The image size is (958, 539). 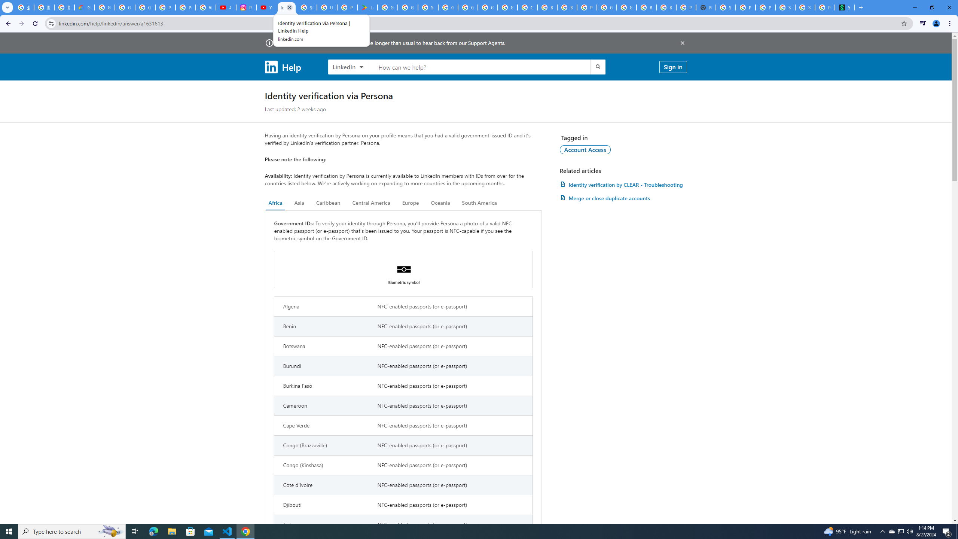 I want to click on Africa, so click(x=275, y=203).